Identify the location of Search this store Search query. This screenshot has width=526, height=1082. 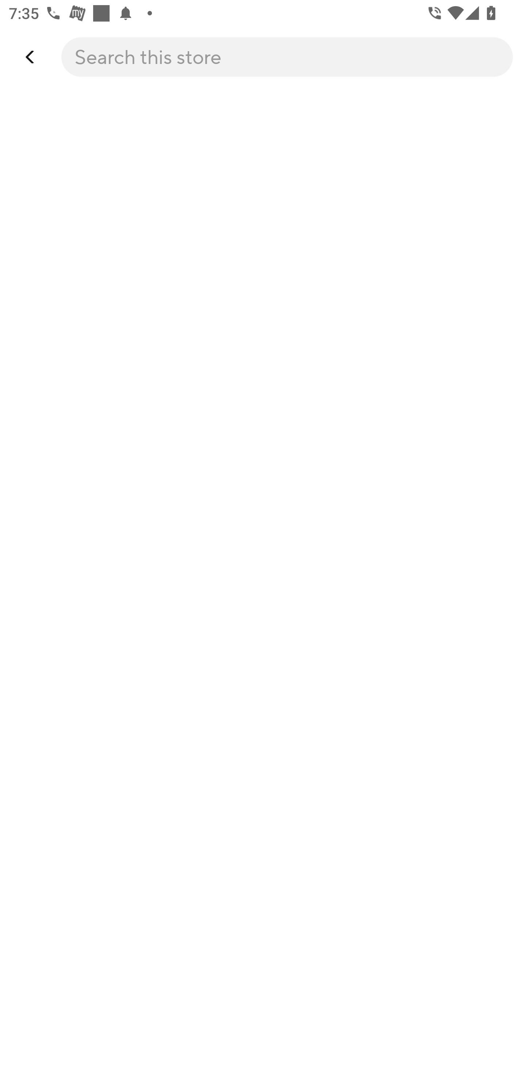
(265, 57).